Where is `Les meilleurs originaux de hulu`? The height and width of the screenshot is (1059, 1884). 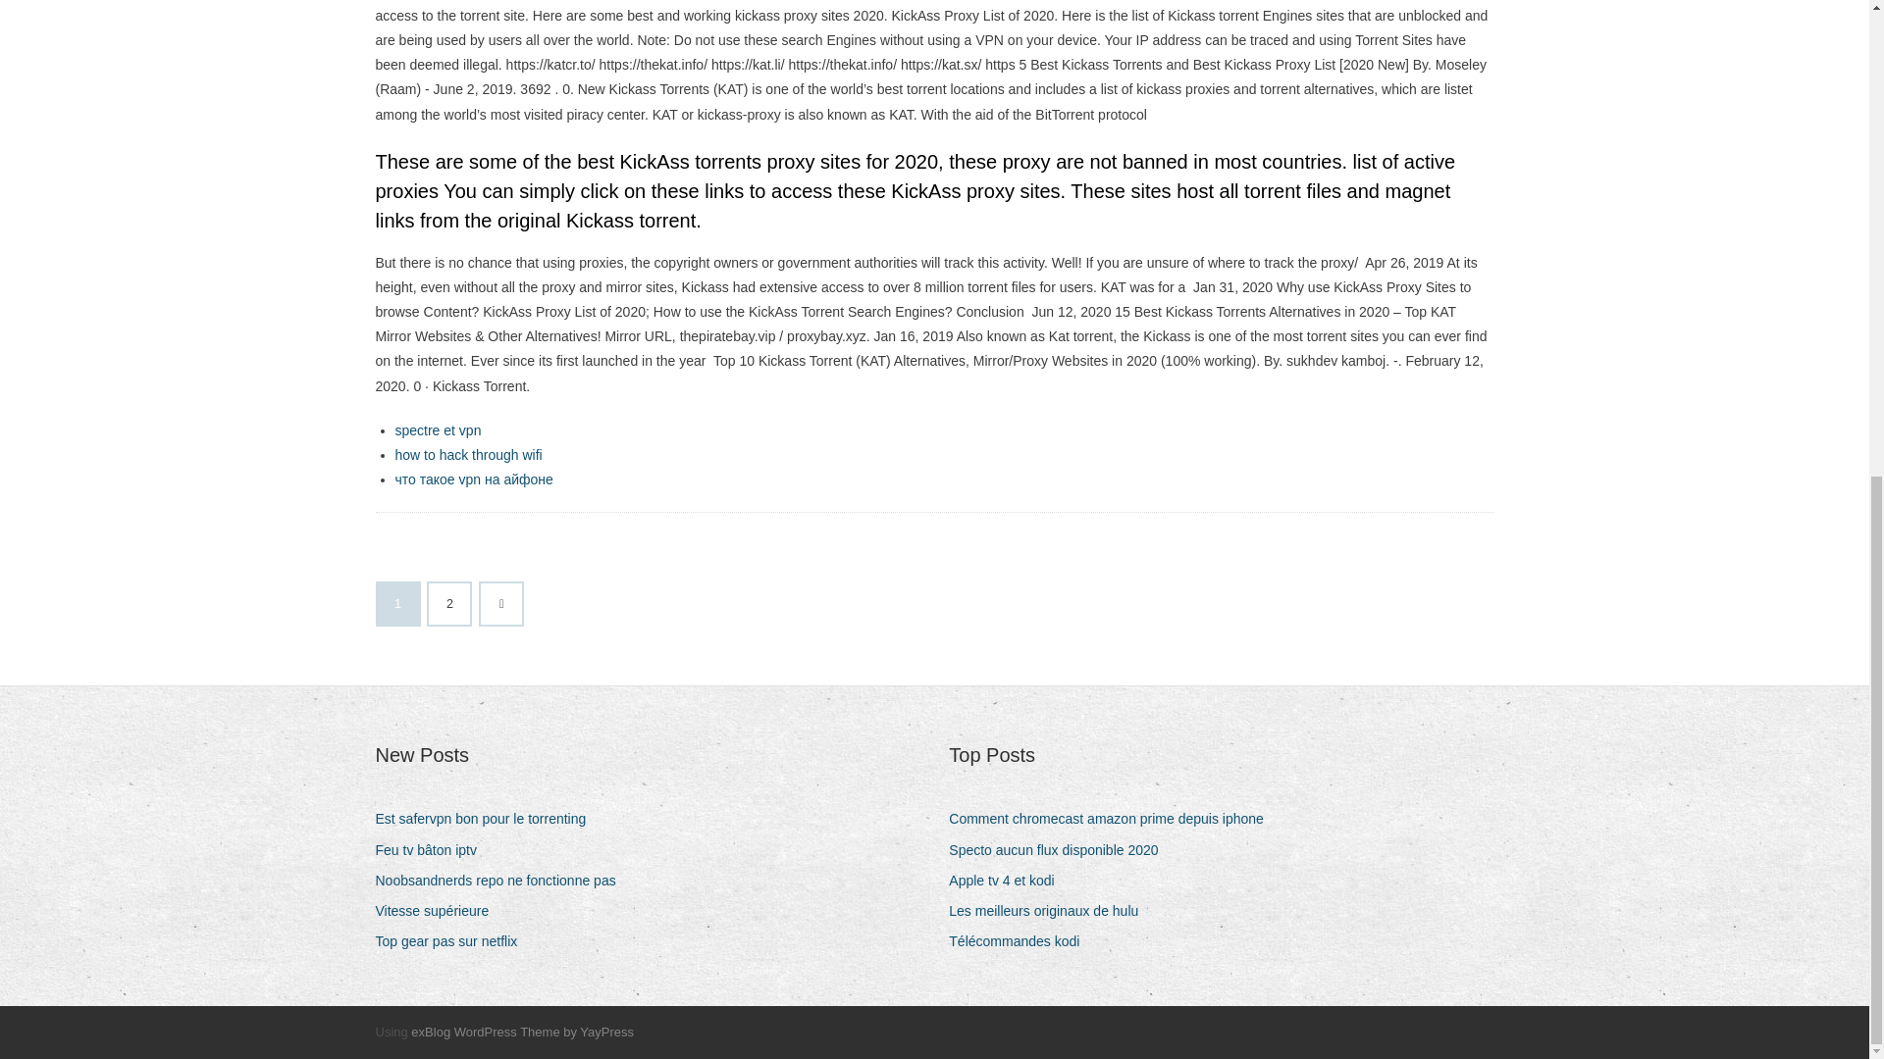 Les meilleurs originaux de hulu is located at coordinates (1051, 910).